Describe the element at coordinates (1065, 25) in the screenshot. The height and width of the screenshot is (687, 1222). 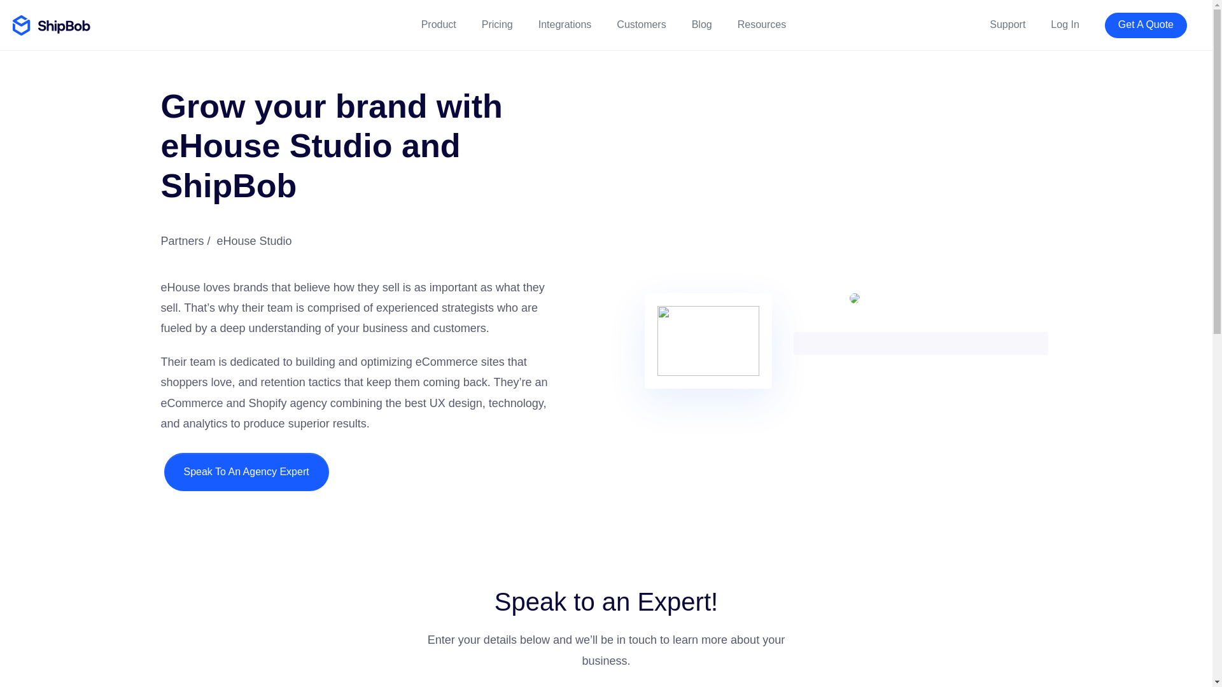
I see `Log In` at that location.